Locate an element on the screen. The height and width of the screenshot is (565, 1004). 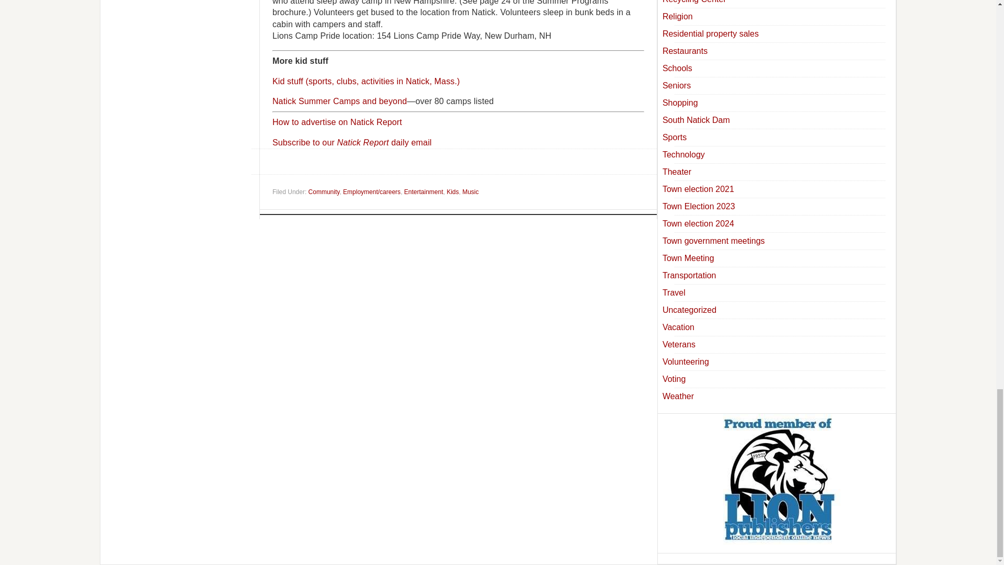
Community is located at coordinates (324, 191).